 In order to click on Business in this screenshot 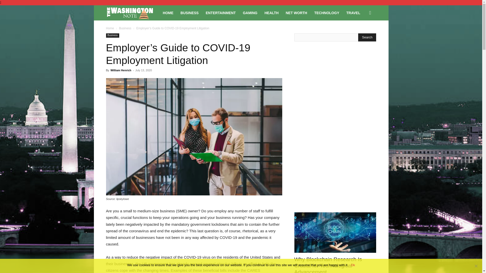, I will do `click(125, 28)`.